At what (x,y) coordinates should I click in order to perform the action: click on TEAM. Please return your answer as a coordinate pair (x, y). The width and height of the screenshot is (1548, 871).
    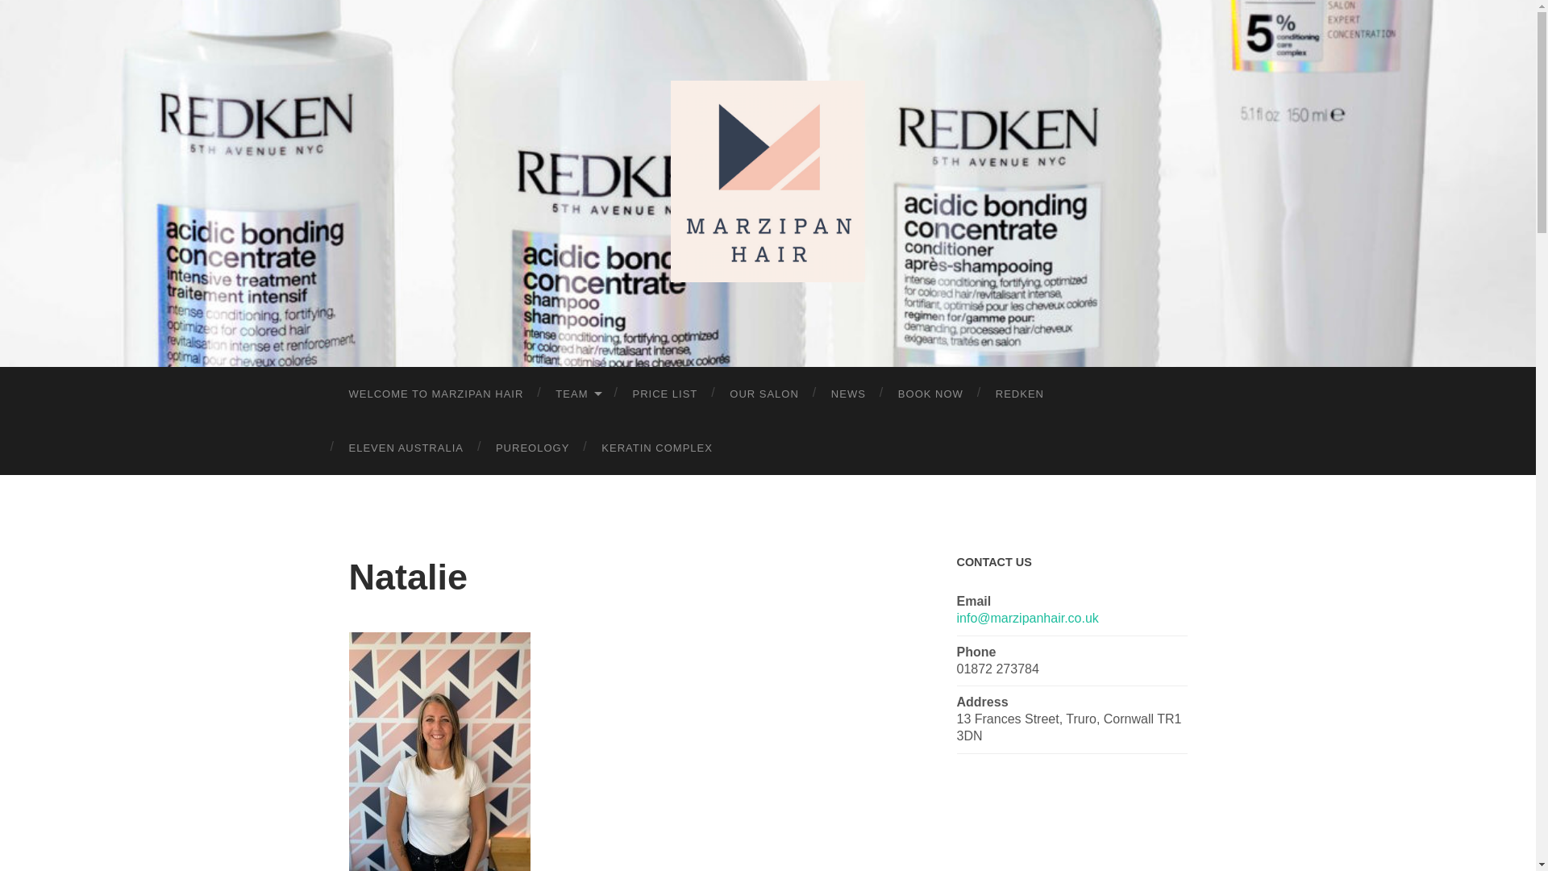
    Looking at the image, I should click on (577, 394).